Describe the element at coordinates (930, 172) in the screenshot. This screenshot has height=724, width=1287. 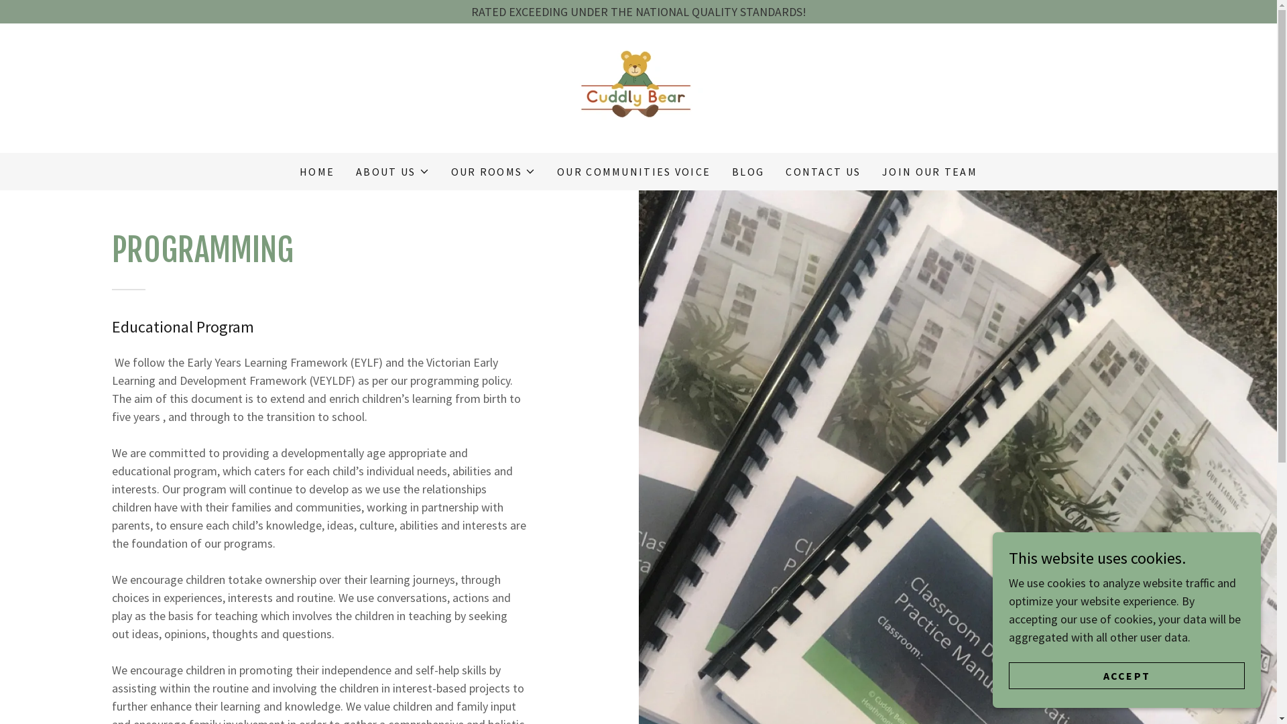
I see `JOIN OUR TEAM` at that location.